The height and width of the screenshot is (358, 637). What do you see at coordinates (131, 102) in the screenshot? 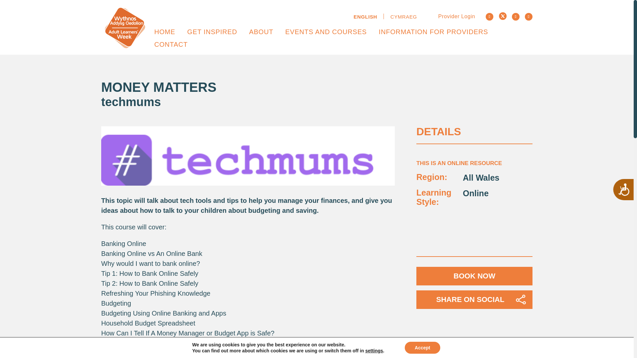
I see `techmums` at bounding box center [131, 102].